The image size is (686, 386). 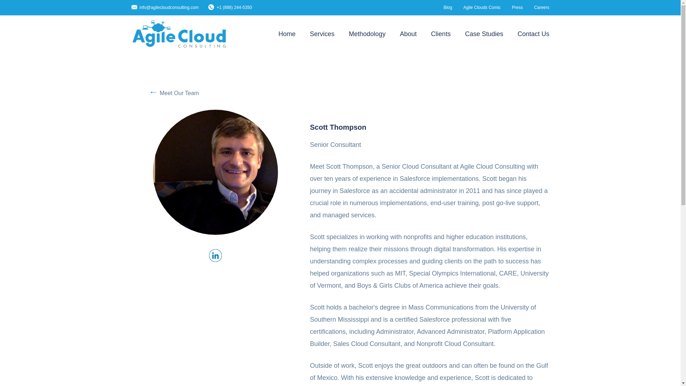 What do you see at coordinates (533, 34) in the screenshot?
I see `Contact Us` at bounding box center [533, 34].